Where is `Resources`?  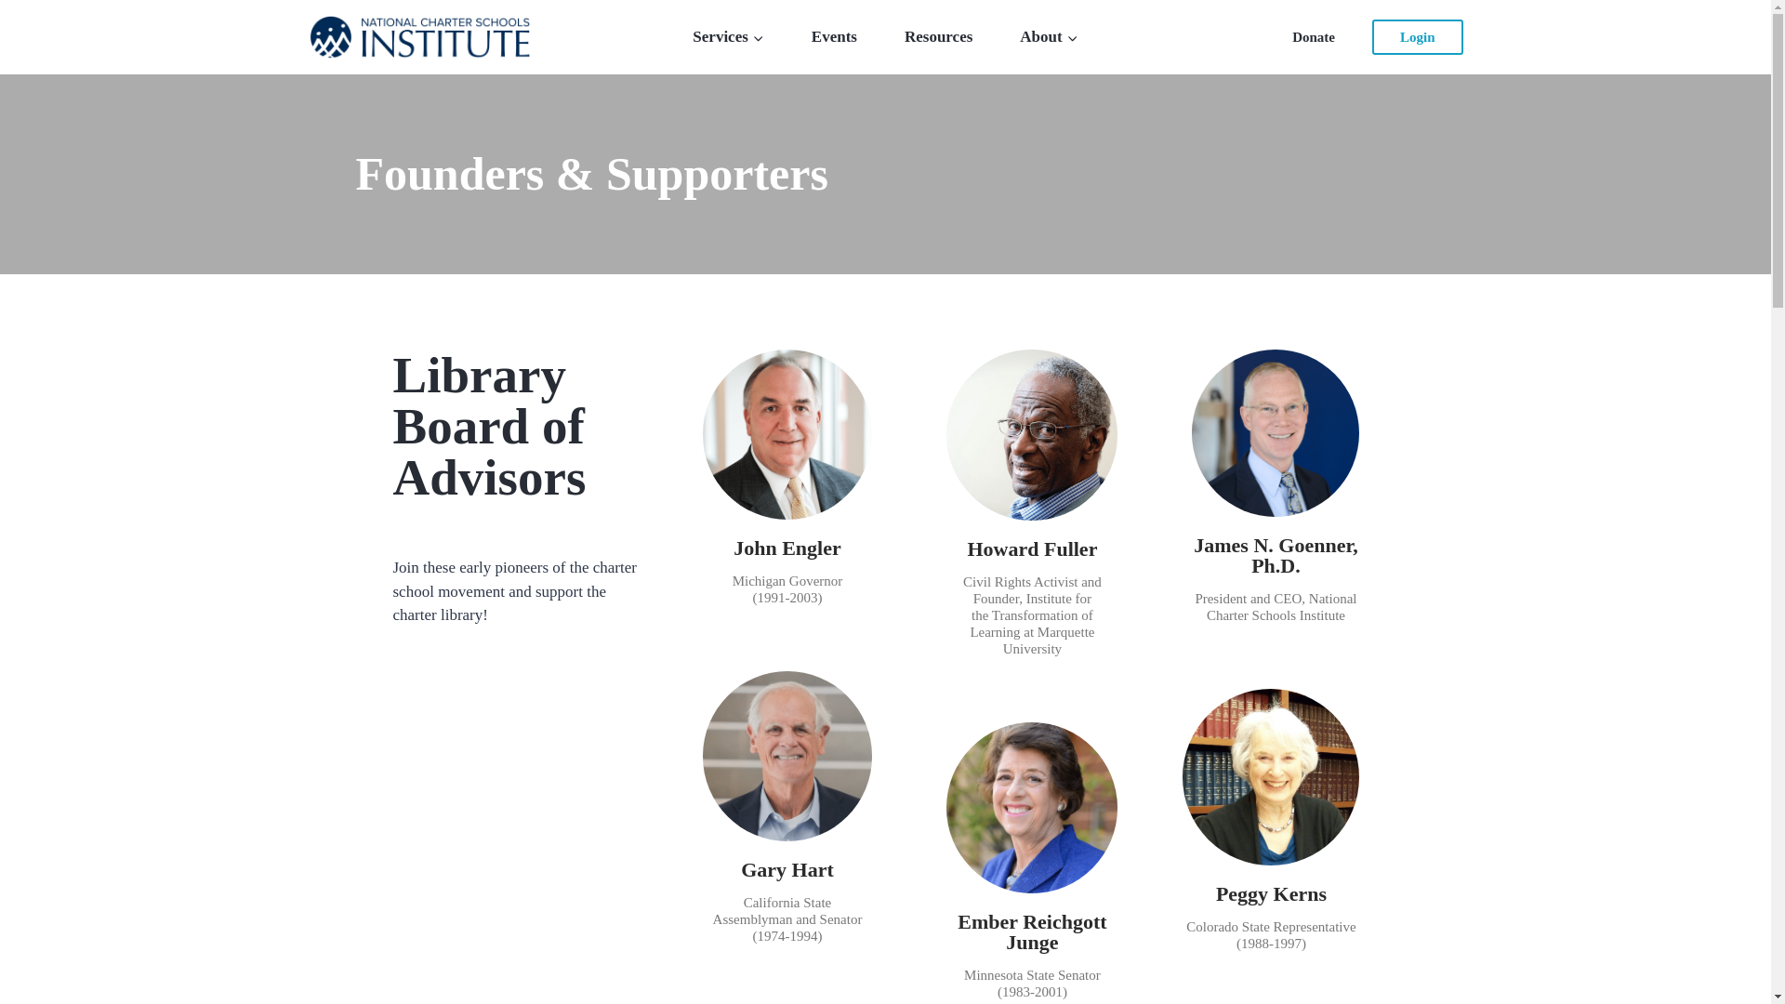
Resources is located at coordinates (937, 37).